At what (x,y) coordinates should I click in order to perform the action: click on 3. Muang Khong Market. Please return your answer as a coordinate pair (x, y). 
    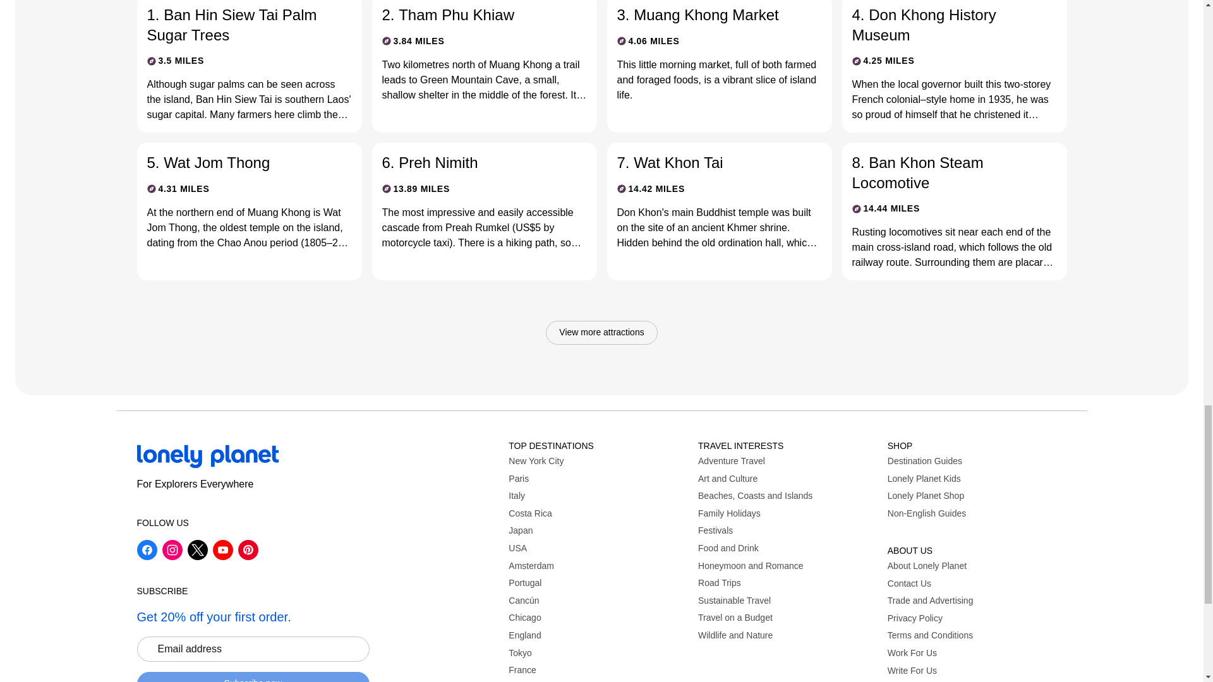
    Looking at the image, I should click on (708, 14).